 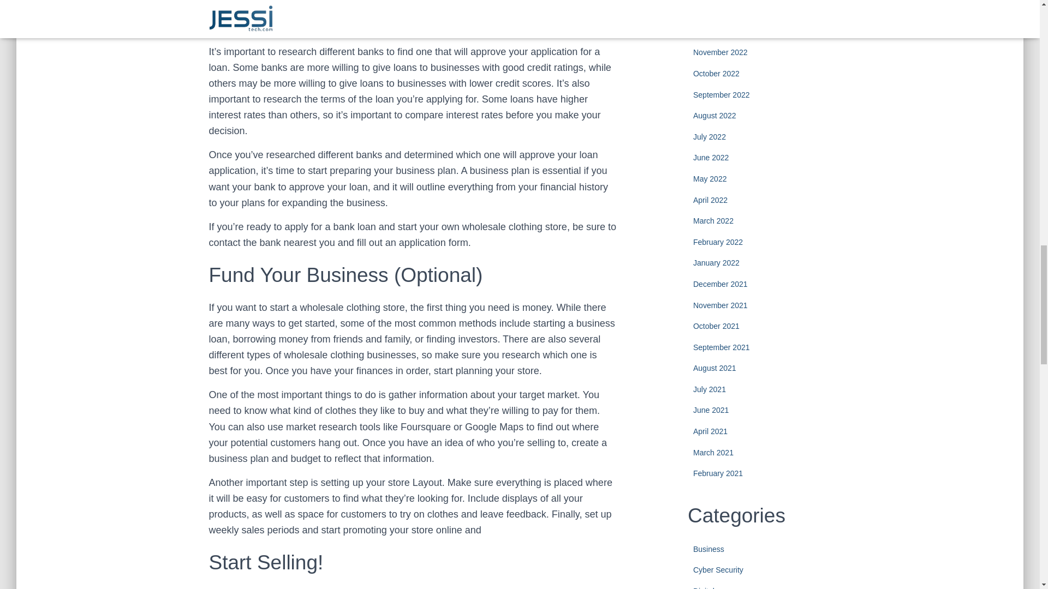 I want to click on December 2022, so click(x=720, y=31).